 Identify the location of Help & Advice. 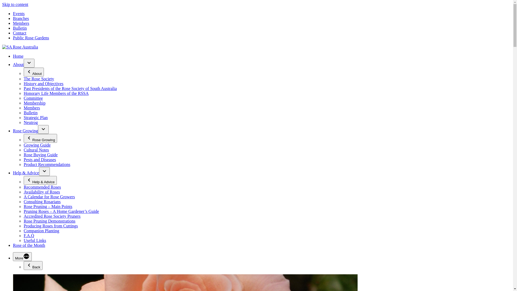
(26, 173).